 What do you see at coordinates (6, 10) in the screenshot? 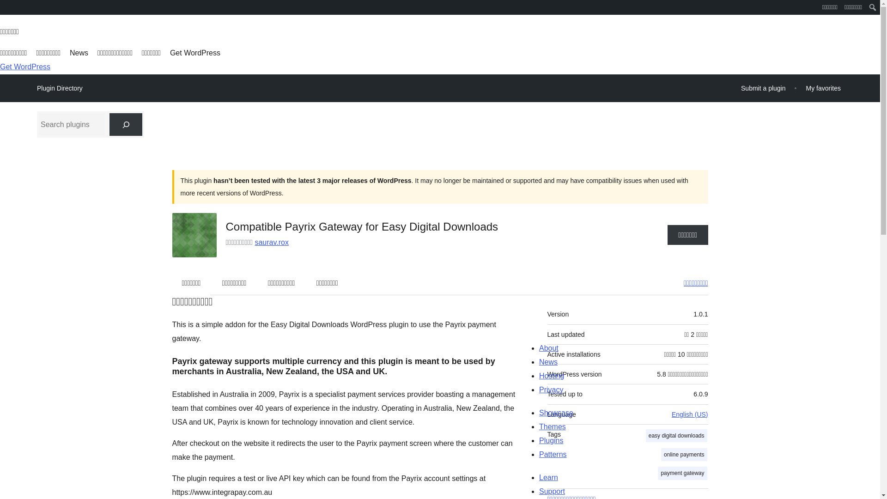
I see `WordPress.org` at bounding box center [6, 10].